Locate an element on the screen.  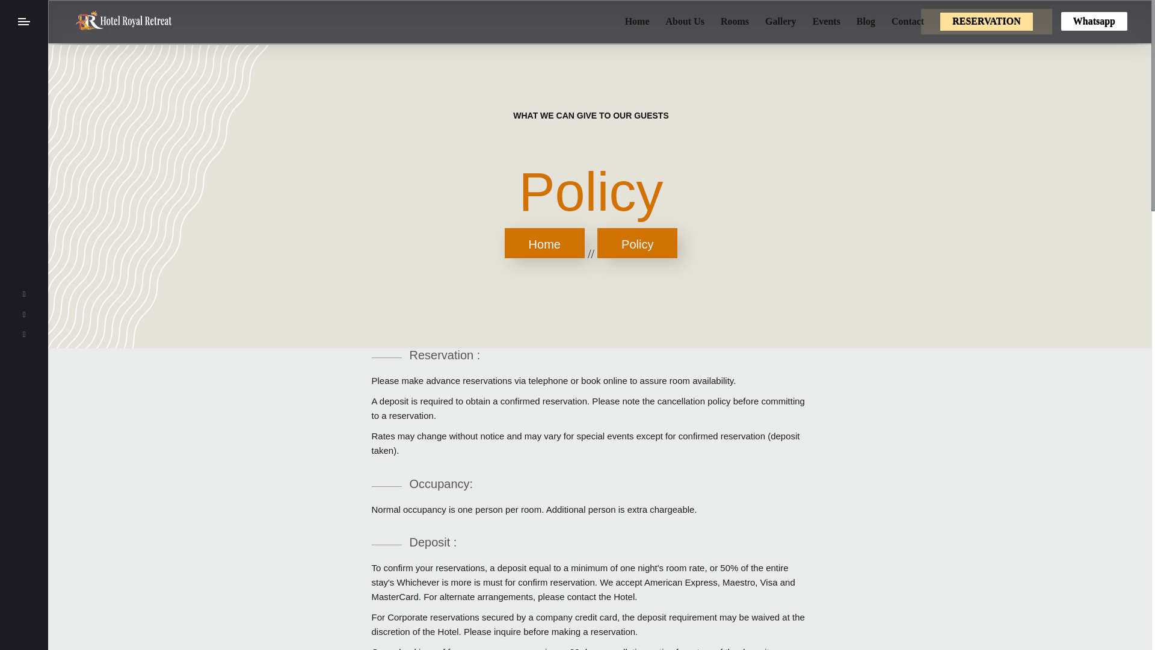
Policy is located at coordinates (636, 243).